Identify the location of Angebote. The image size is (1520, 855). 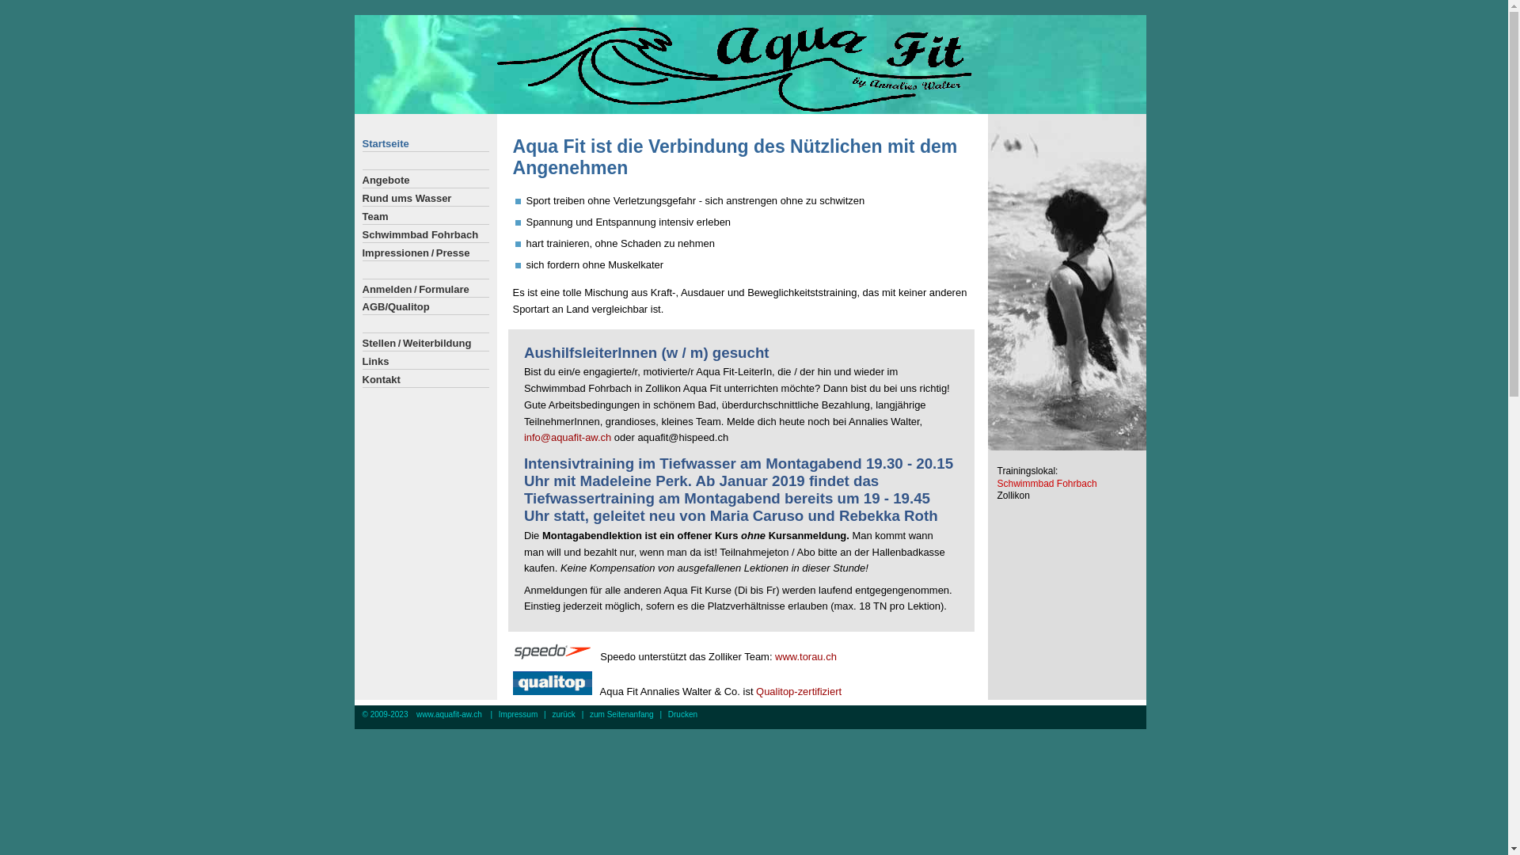
(426, 180).